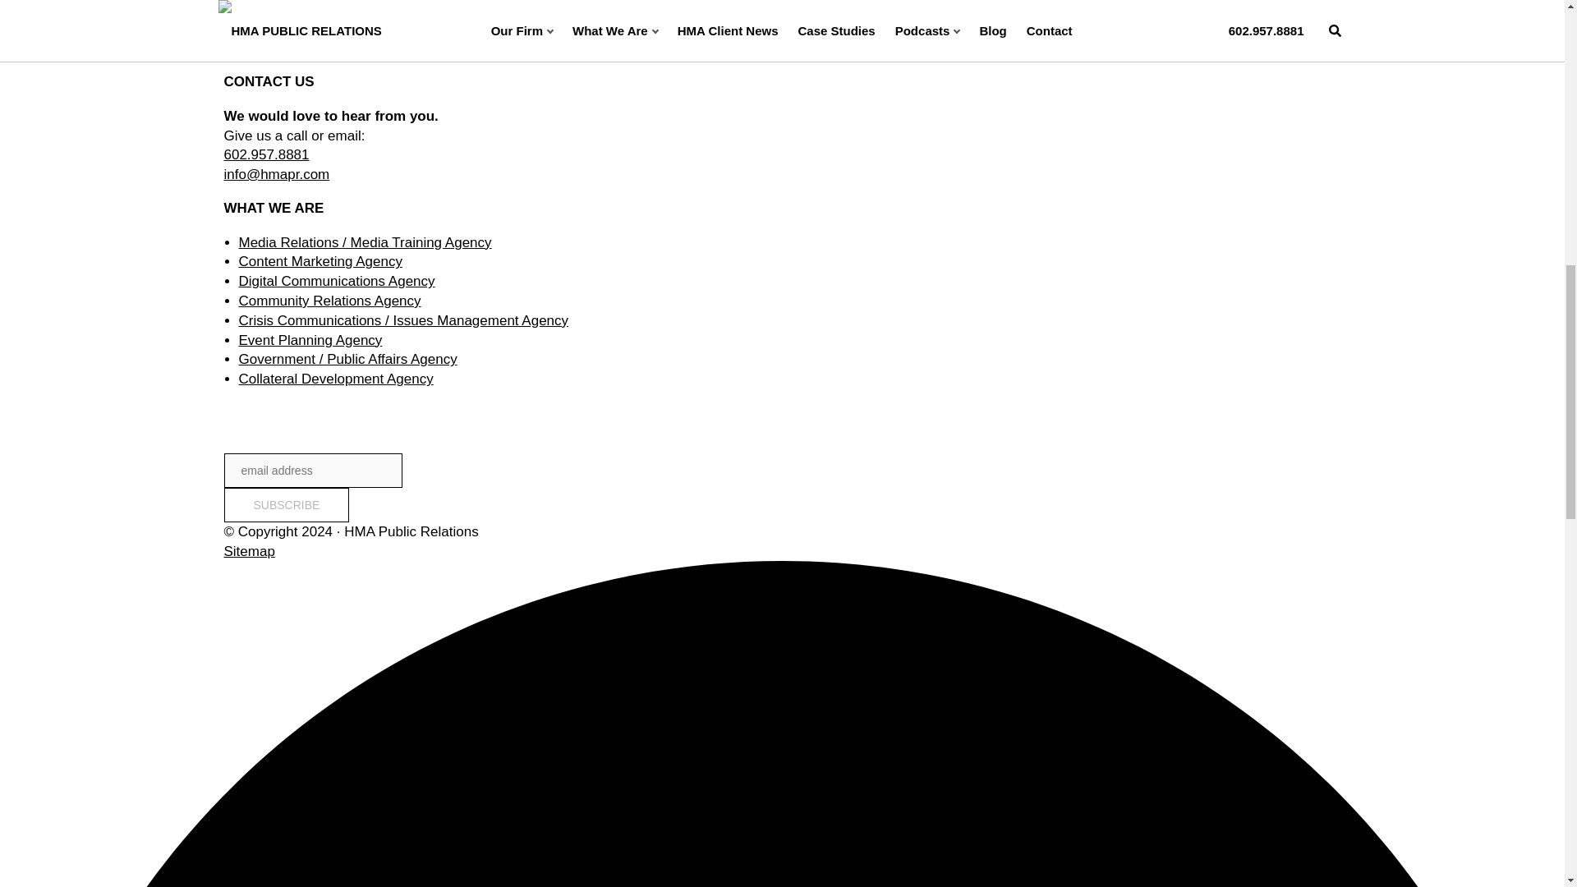 Image resolution: width=1577 pixels, height=887 pixels. I want to click on 602.957.8881, so click(266, 154).